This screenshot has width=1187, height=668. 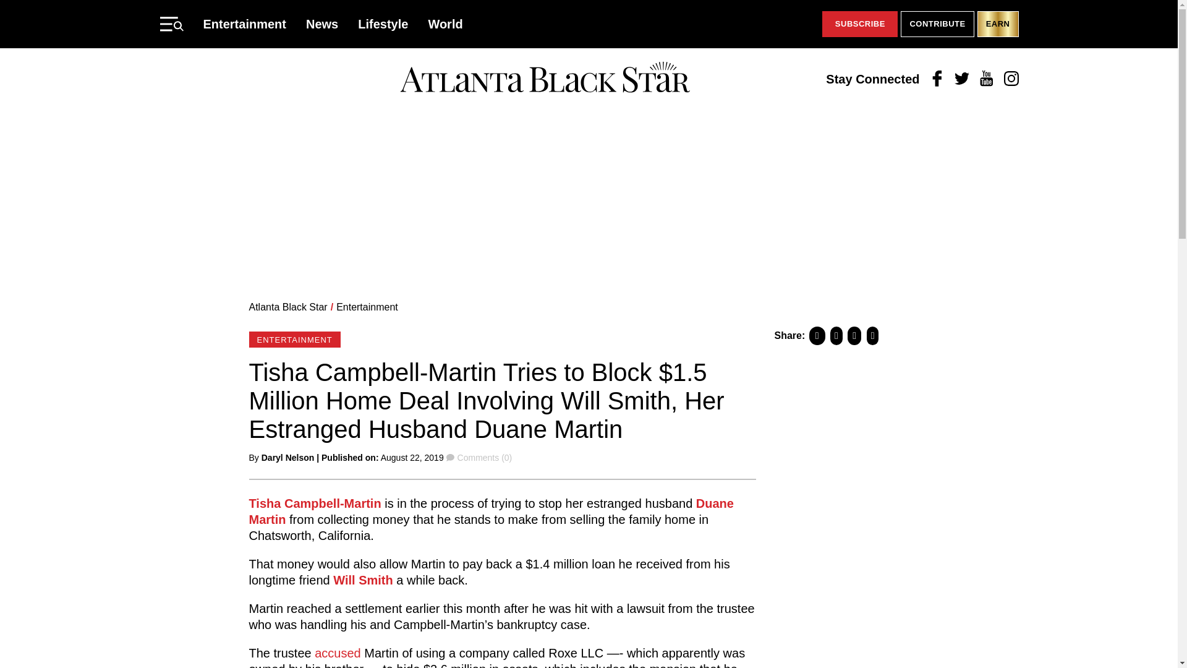 I want to click on Go to Atlanta Black Star., so click(x=287, y=307).